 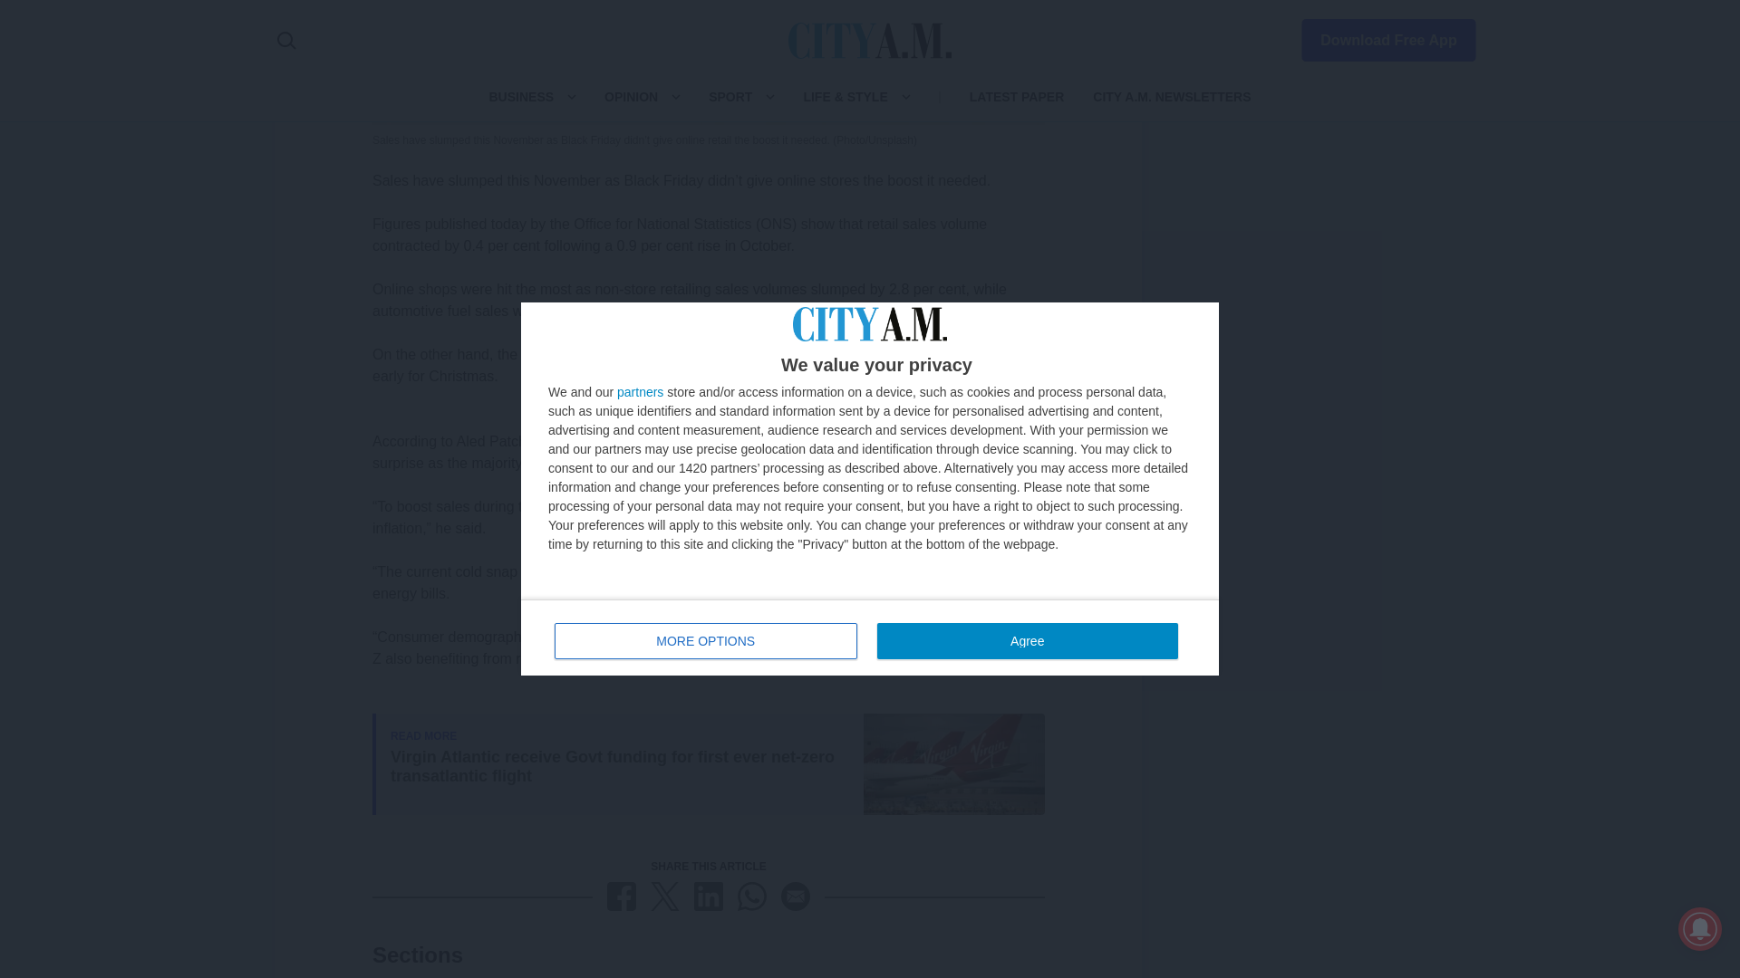 What do you see at coordinates (752, 896) in the screenshot?
I see `WhatsApp` at bounding box center [752, 896].